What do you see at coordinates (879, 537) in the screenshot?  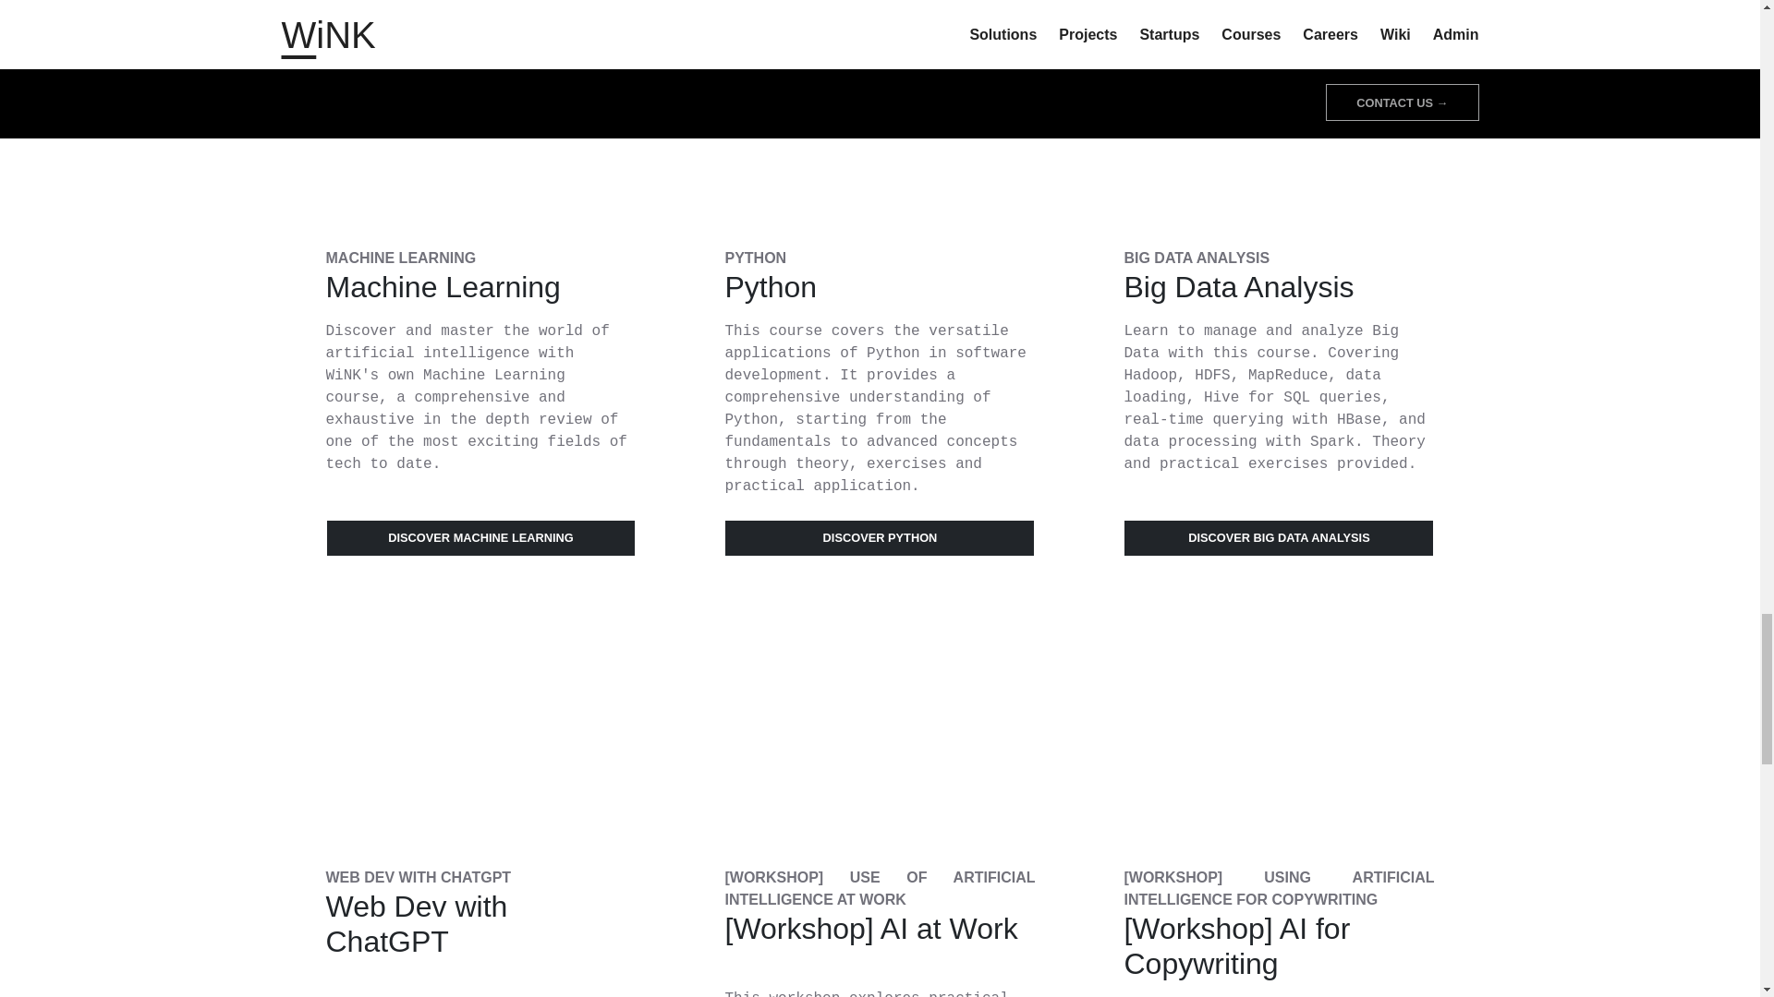 I see `DISCOVER PYTHON` at bounding box center [879, 537].